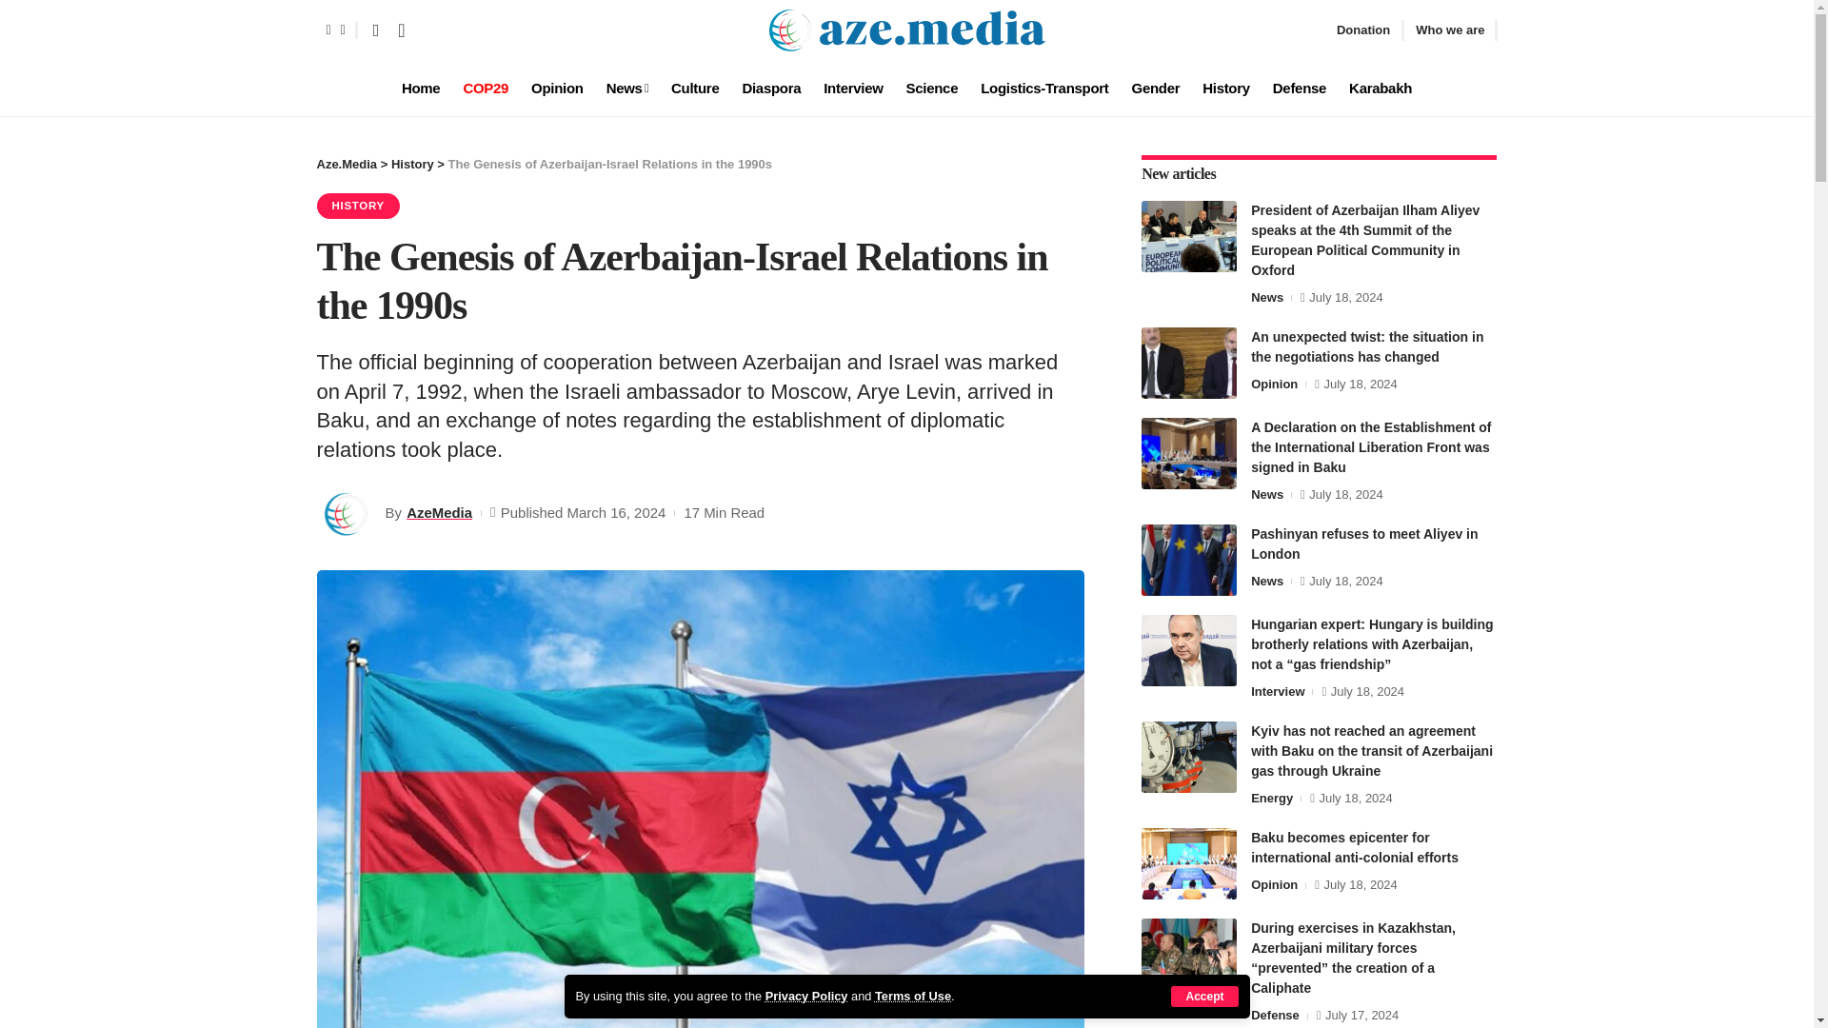 This screenshot has height=1028, width=1828. Describe the element at coordinates (486, 88) in the screenshot. I see `COP29` at that location.